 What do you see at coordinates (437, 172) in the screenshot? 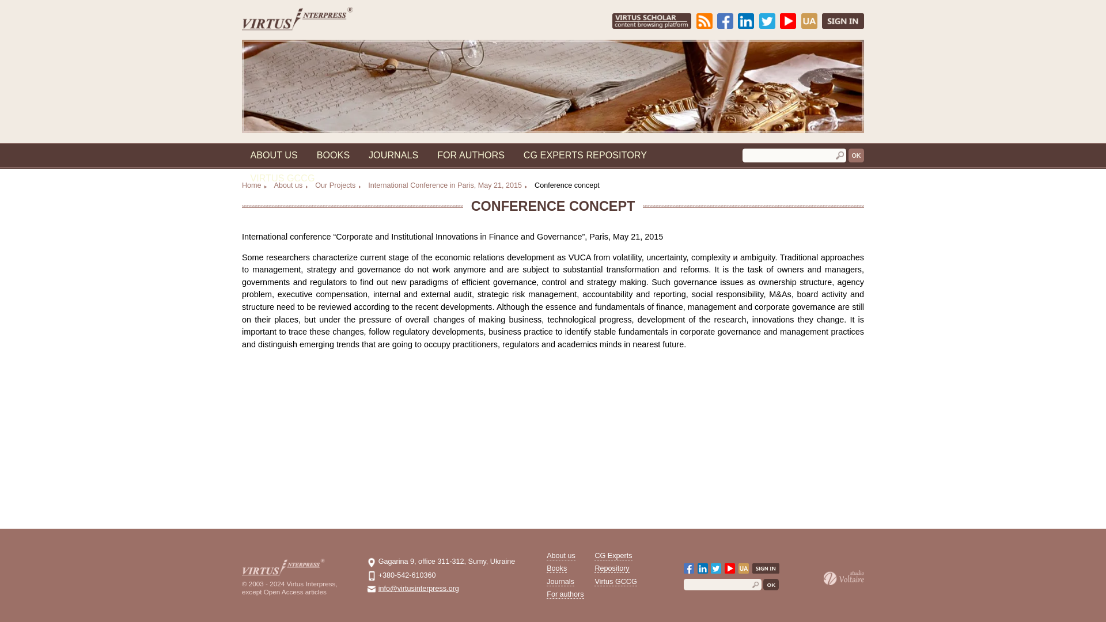
I see `Journals` at bounding box center [437, 172].